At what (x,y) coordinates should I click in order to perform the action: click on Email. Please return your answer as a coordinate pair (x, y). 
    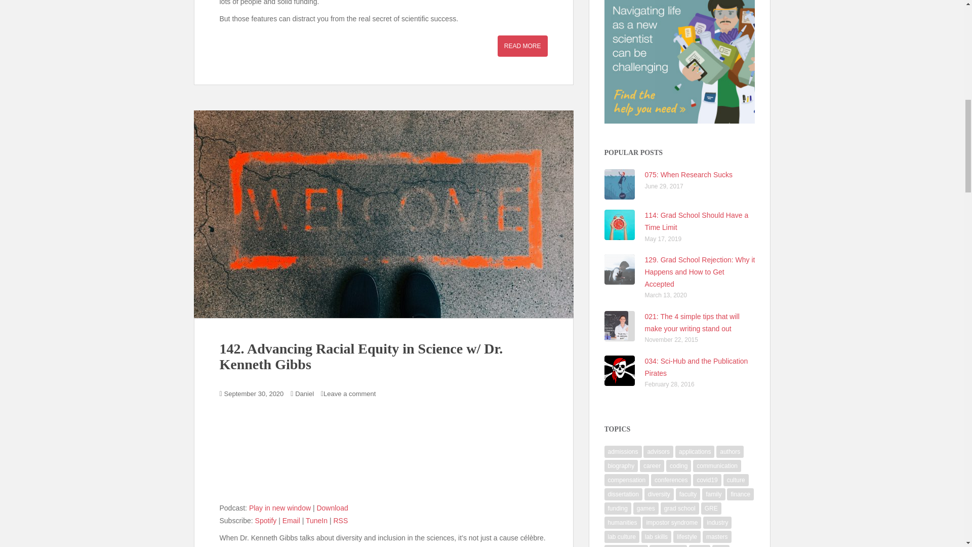
    Looking at the image, I should click on (292, 520).